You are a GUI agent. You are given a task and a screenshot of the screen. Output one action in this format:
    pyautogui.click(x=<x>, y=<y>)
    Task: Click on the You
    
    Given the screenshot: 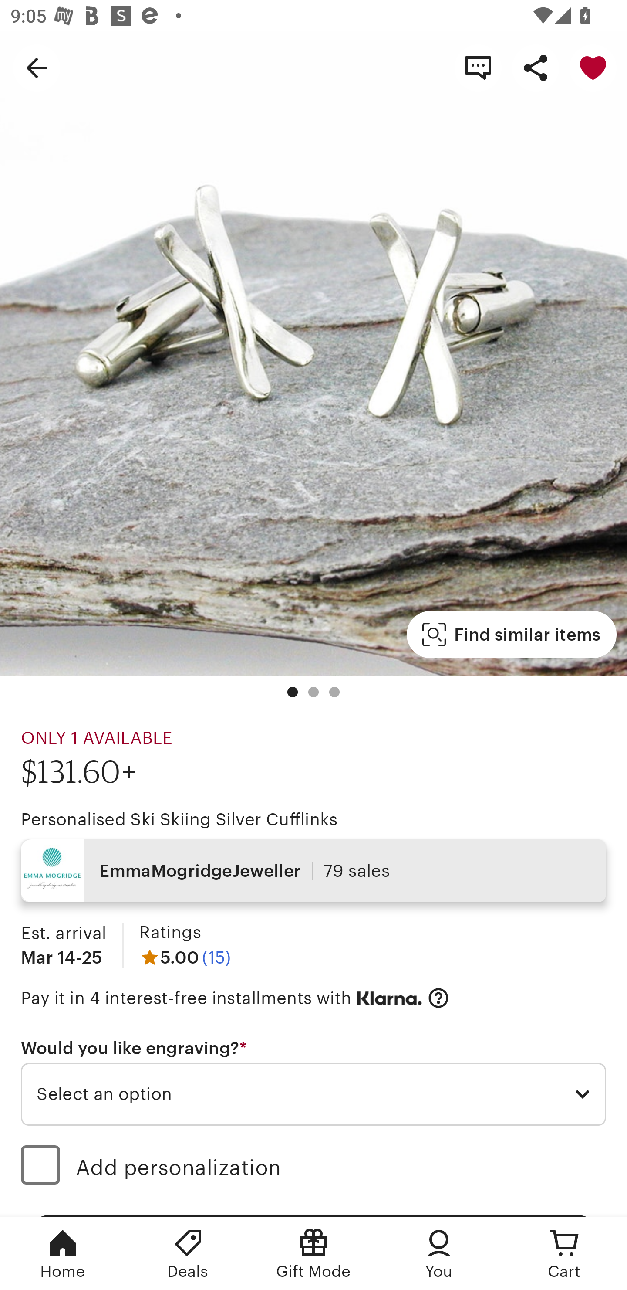 What is the action you would take?
    pyautogui.click(x=439, y=1253)
    